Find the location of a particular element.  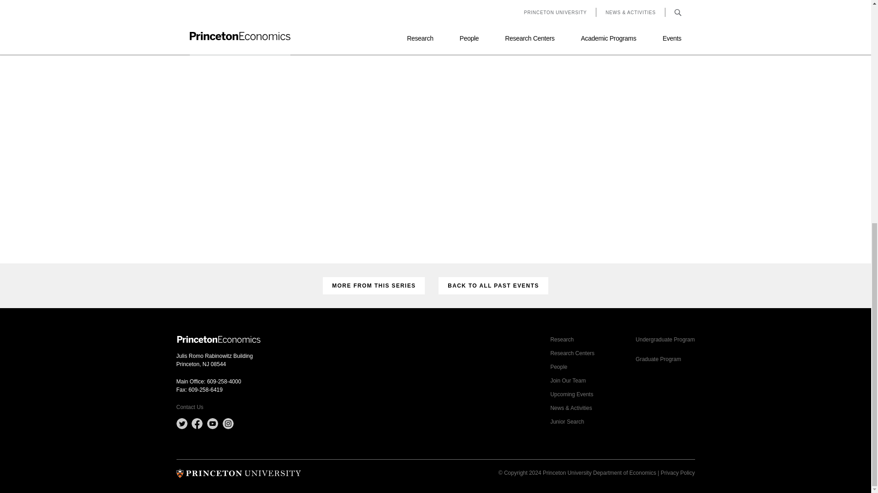

MORE FROM THIS SERIES is located at coordinates (374, 285).